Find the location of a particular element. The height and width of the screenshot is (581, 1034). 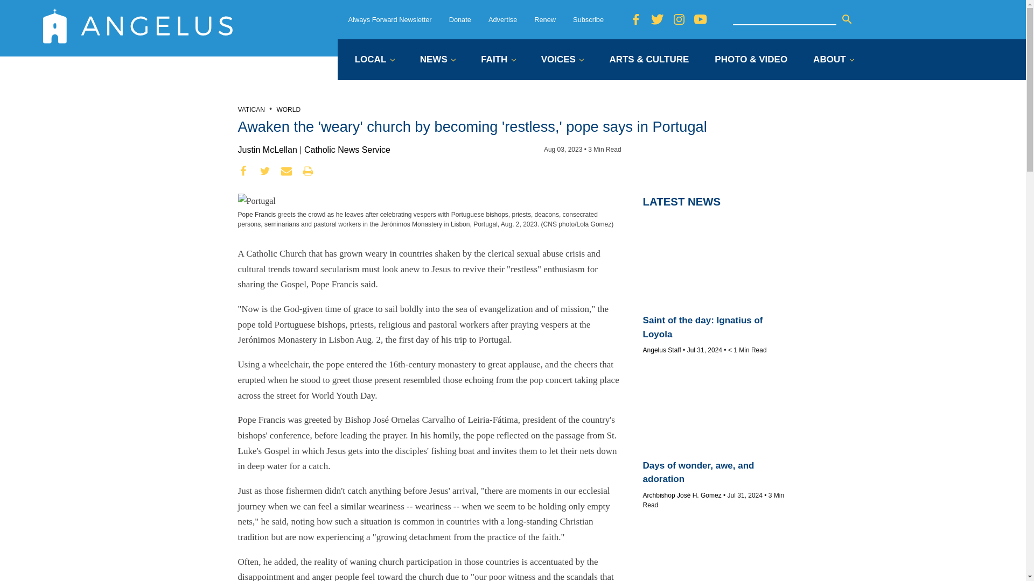

Advertise is located at coordinates (502, 19).